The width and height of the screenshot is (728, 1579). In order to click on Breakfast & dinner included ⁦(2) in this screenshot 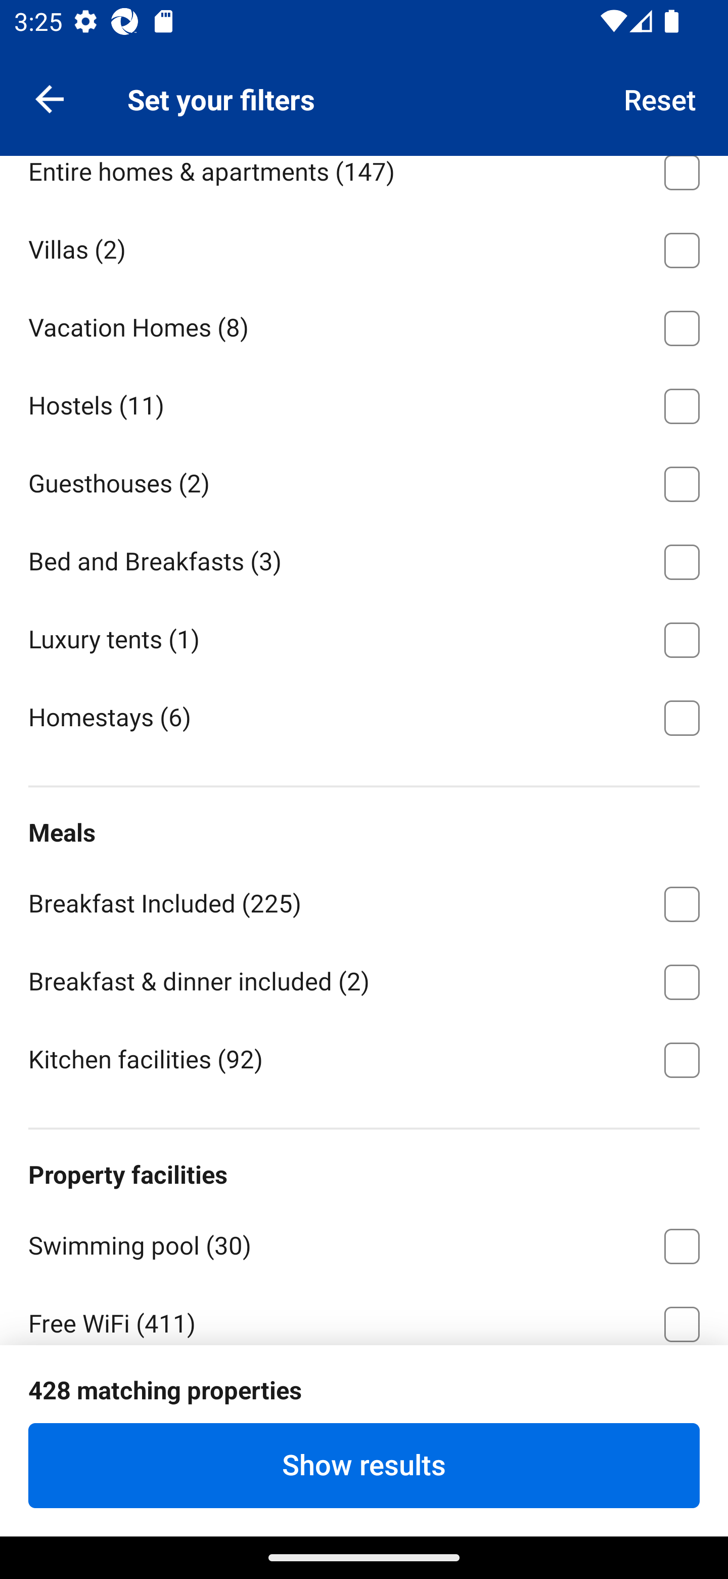, I will do `click(364, 979)`.